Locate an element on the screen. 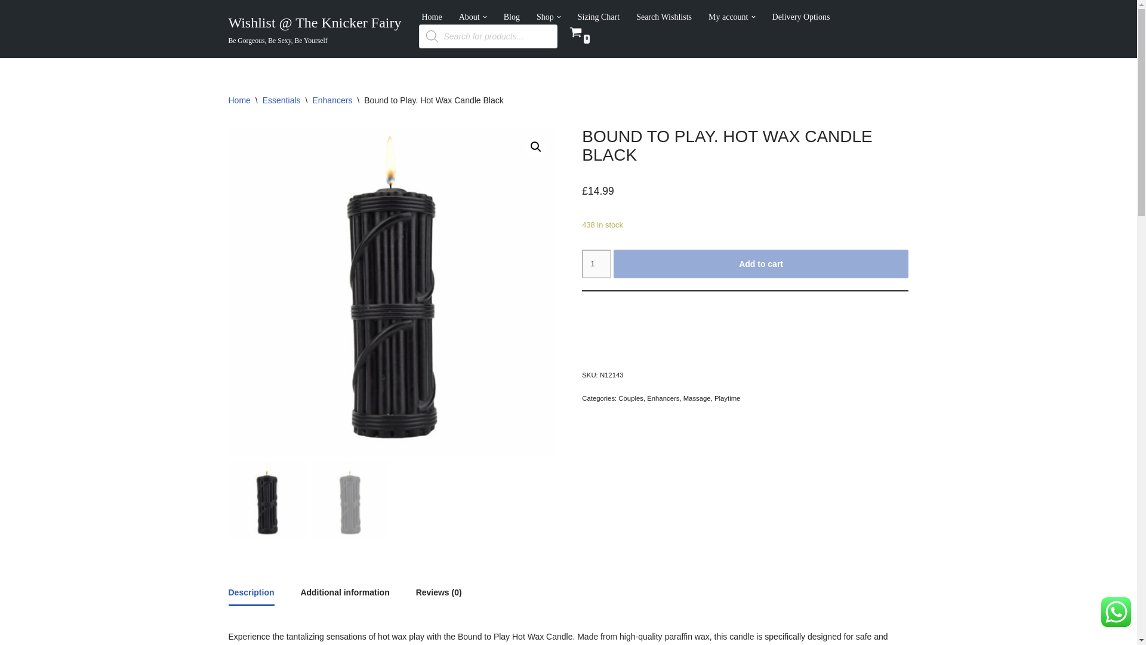 The height and width of the screenshot is (645, 1146). Home is located at coordinates (431, 17).